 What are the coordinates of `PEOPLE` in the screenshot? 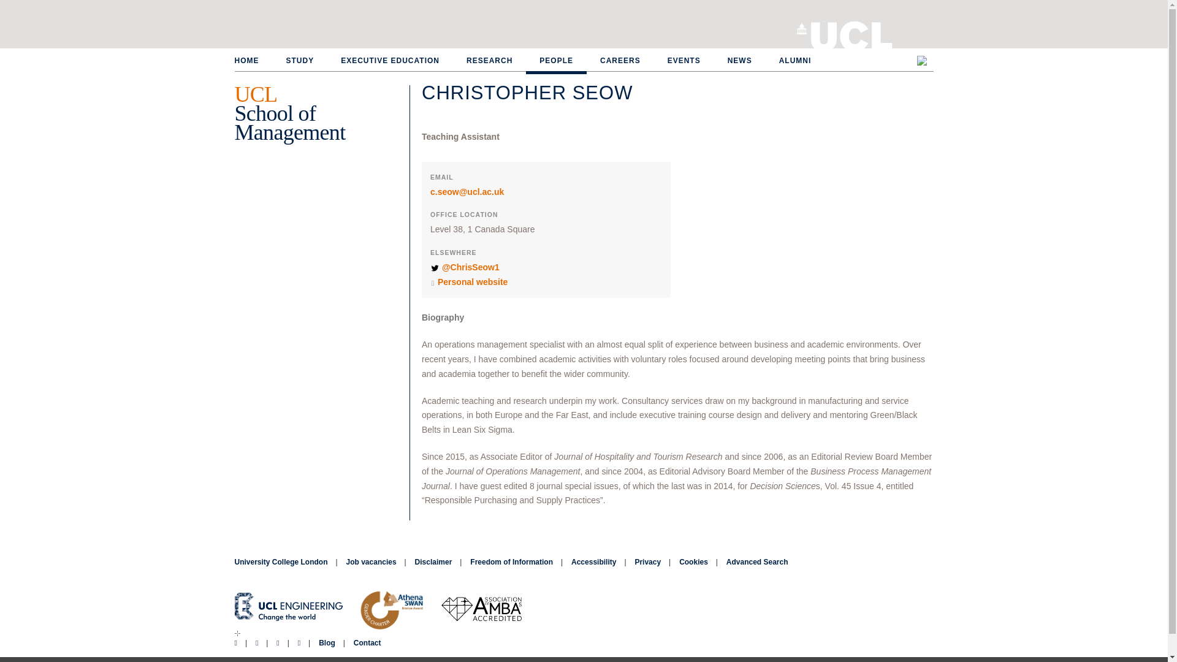 It's located at (556, 60).